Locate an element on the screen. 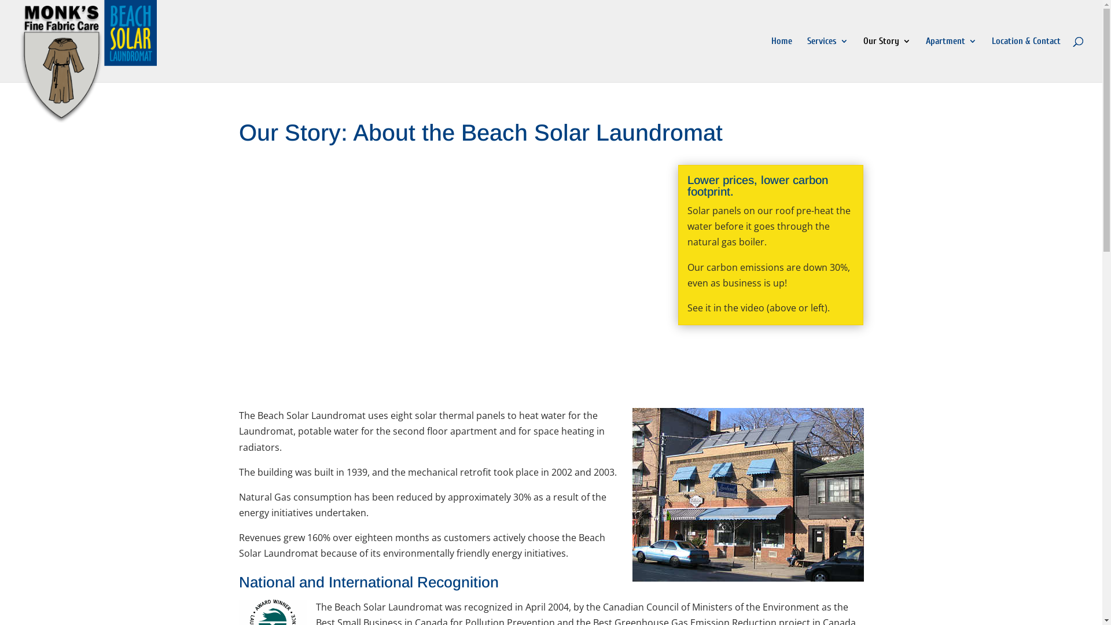 Image resolution: width=1111 pixels, height=625 pixels. Home is located at coordinates (782, 60).